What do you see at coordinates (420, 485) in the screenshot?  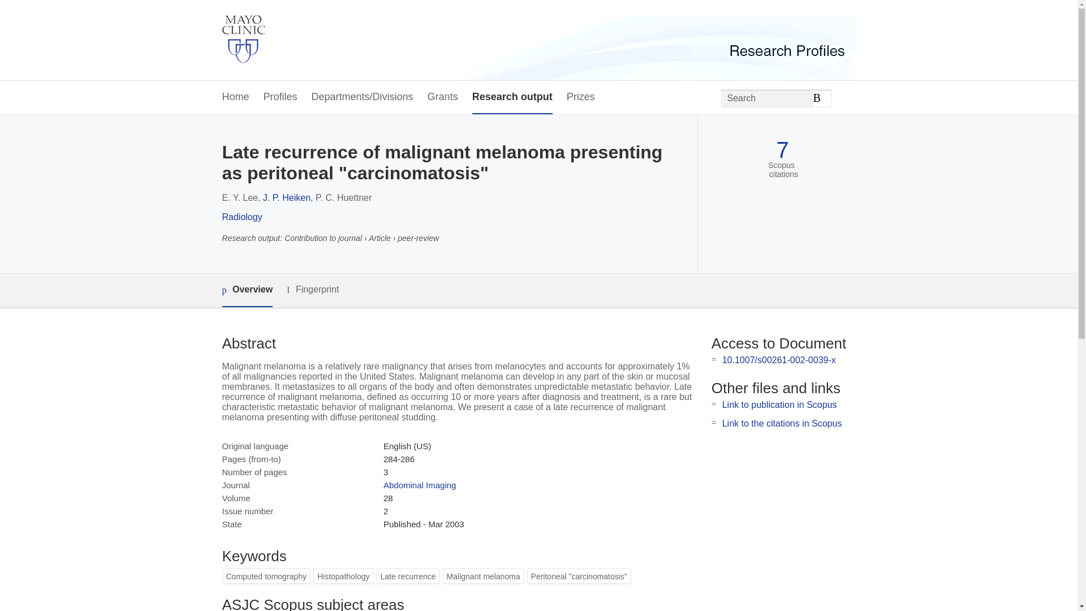 I see `Abdominal Imaging` at bounding box center [420, 485].